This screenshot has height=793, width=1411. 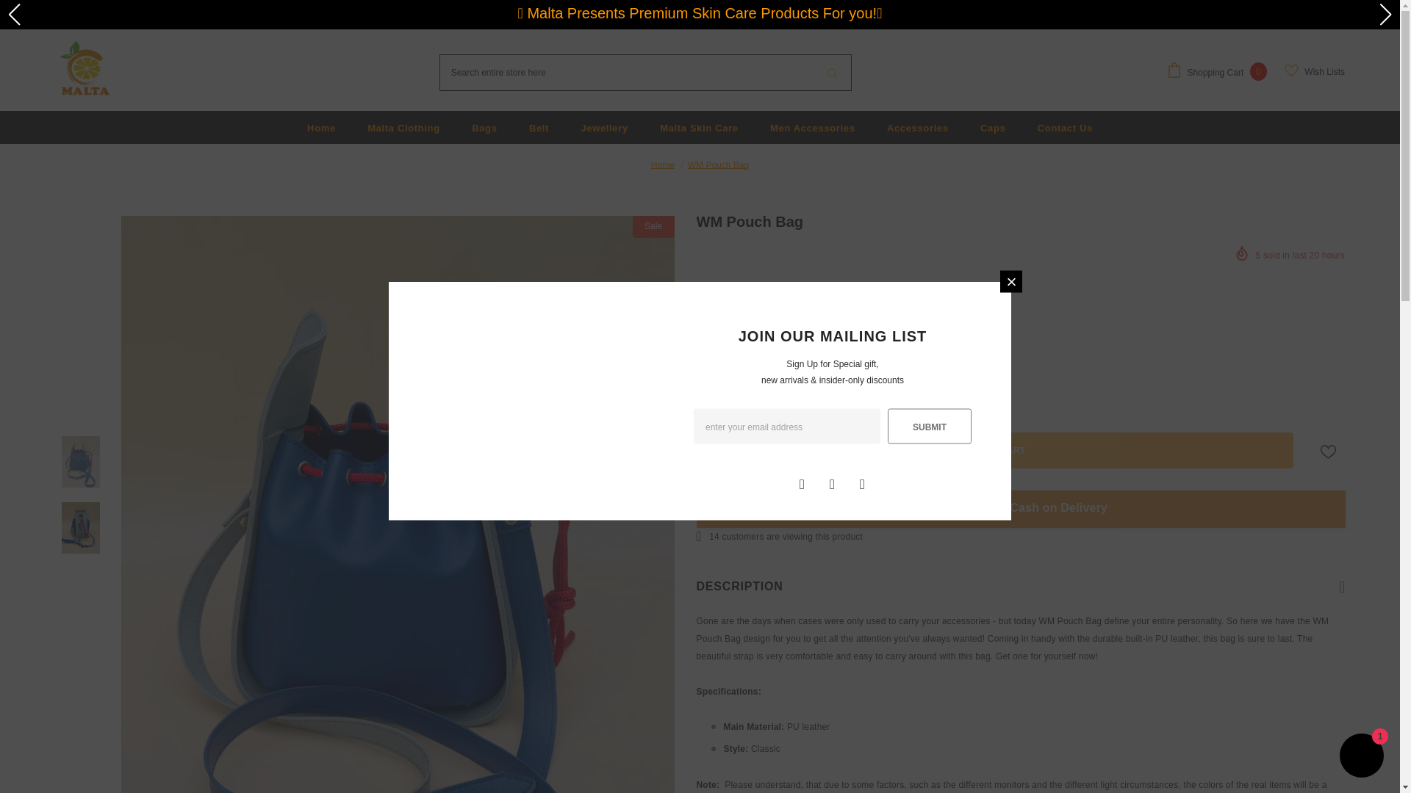 What do you see at coordinates (929, 426) in the screenshot?
I see `Submit` at bounding box center [929, 426].